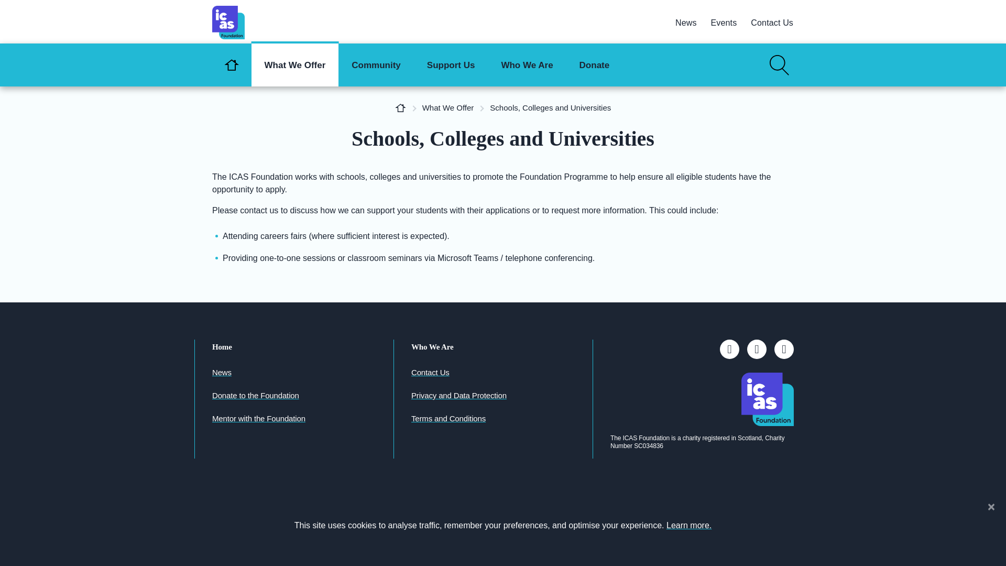 This screenshot has width=1006, height=566. I want to click on Contact Us, so click(772, 23).